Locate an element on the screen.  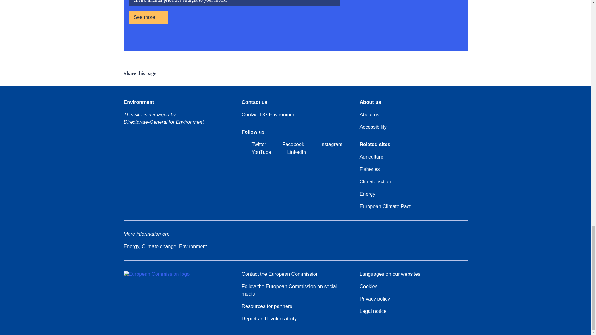
LinkedIn is located at coordinates (291, 153).